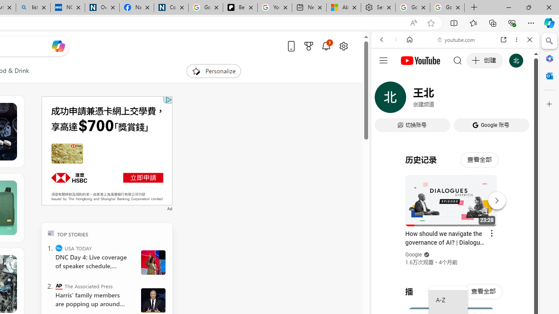 This screenshot has height=314, width=559. I want to click on Web scope, so click(385, 78).